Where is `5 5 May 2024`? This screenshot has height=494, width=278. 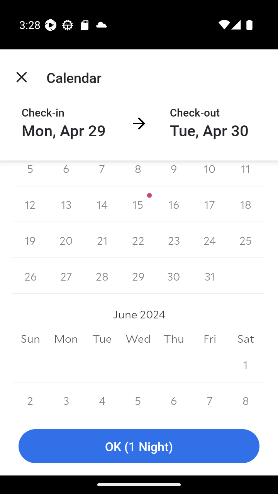 5 5 May 2024 is located at coordinates (30, 173).